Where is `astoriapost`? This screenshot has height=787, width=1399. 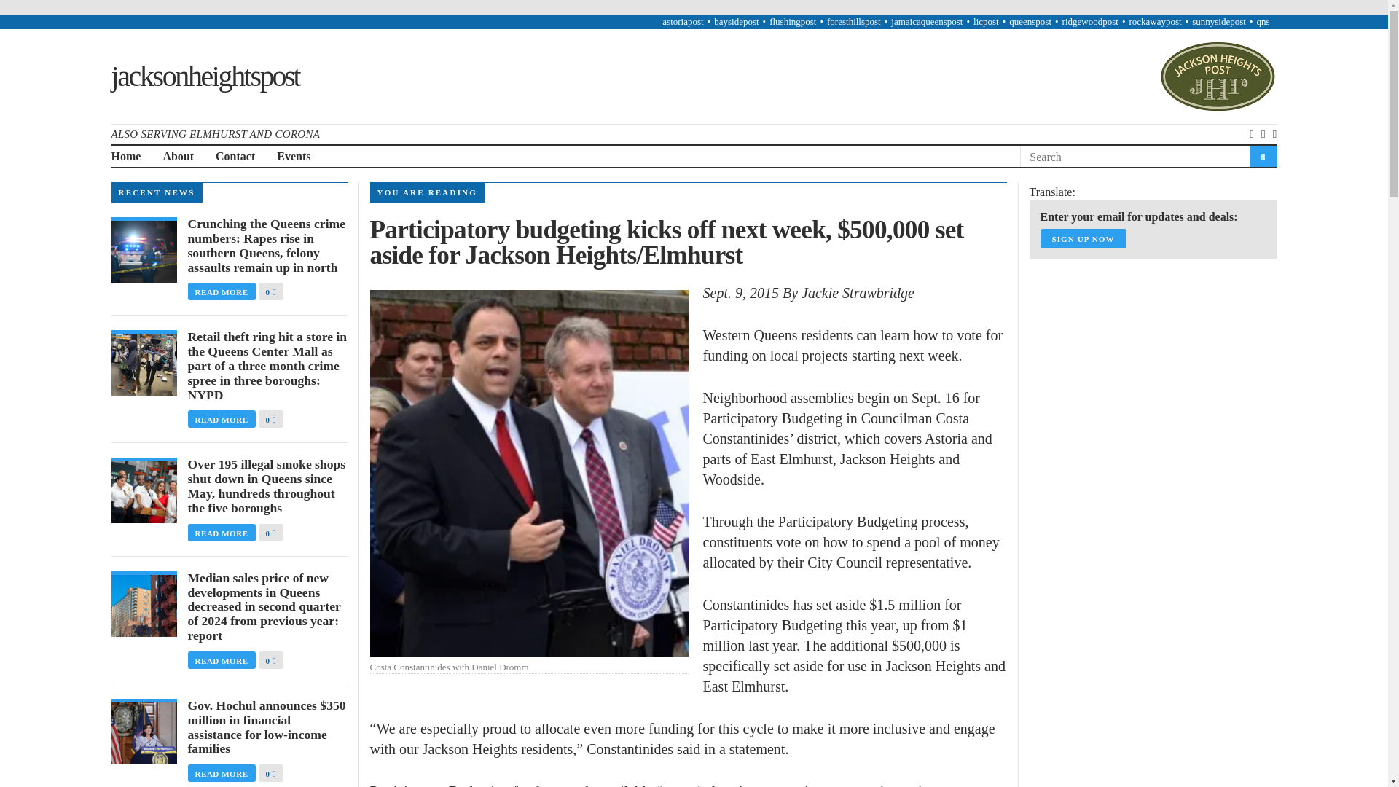 astoriapost is located at coordinates (682, 20).